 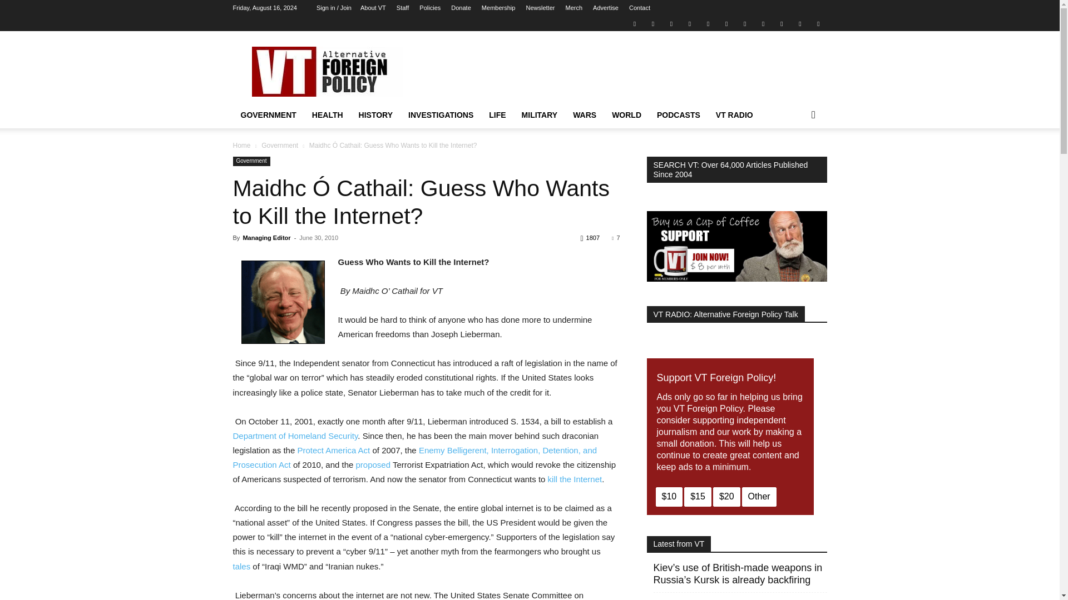 I want to click on Blogger, so click(x=634, y=23).